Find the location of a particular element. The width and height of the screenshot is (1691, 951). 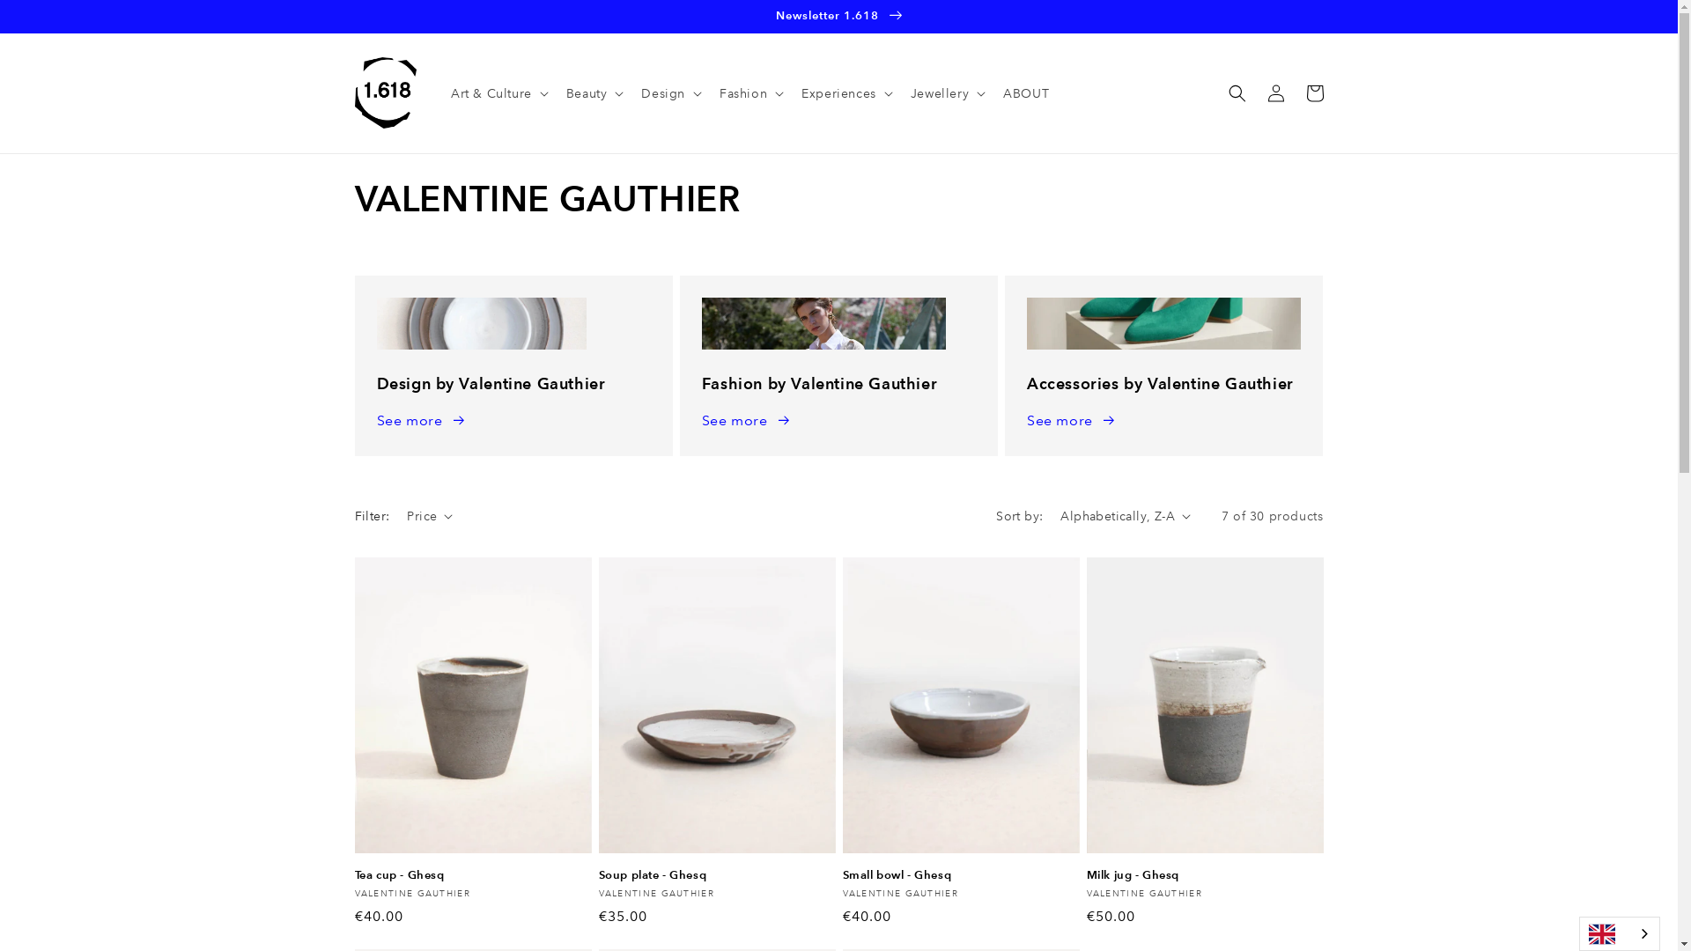

Log in is located at coordinates (1275, 93).